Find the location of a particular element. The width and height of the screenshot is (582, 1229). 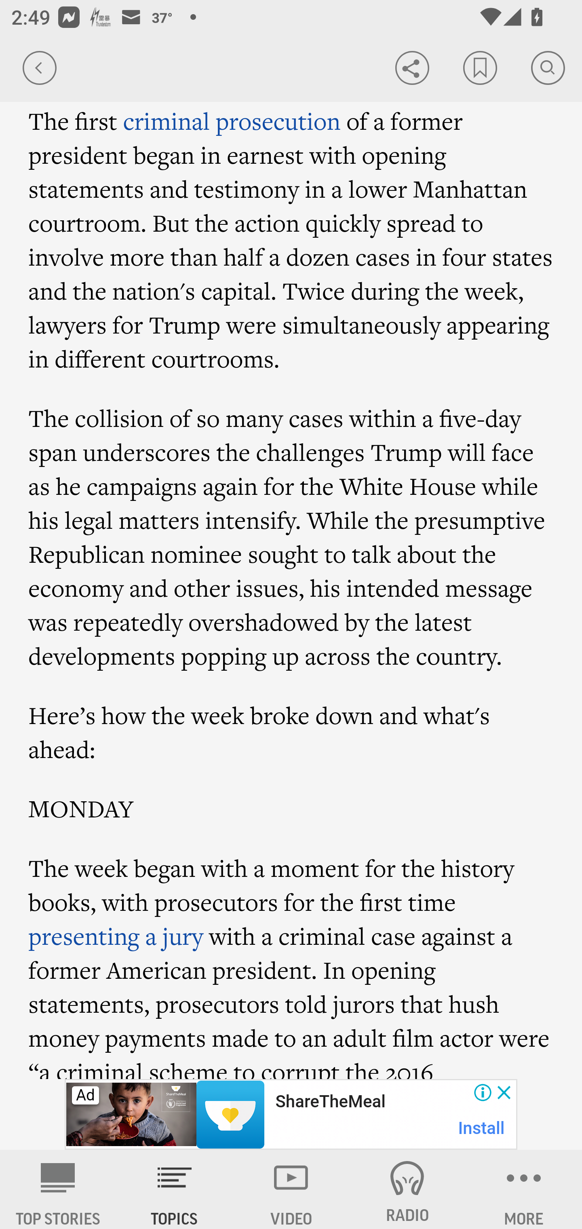

VIDEO is located at coordinates (291, 1189).